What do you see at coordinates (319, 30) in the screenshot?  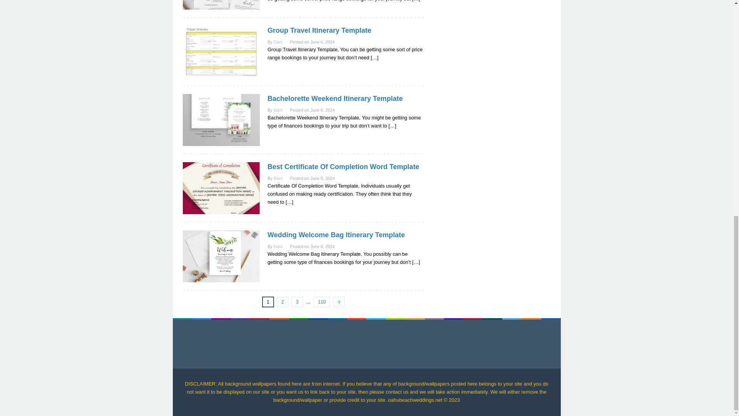 I see `Group Travel Itinerary Template` at bounding box center [319, 30].